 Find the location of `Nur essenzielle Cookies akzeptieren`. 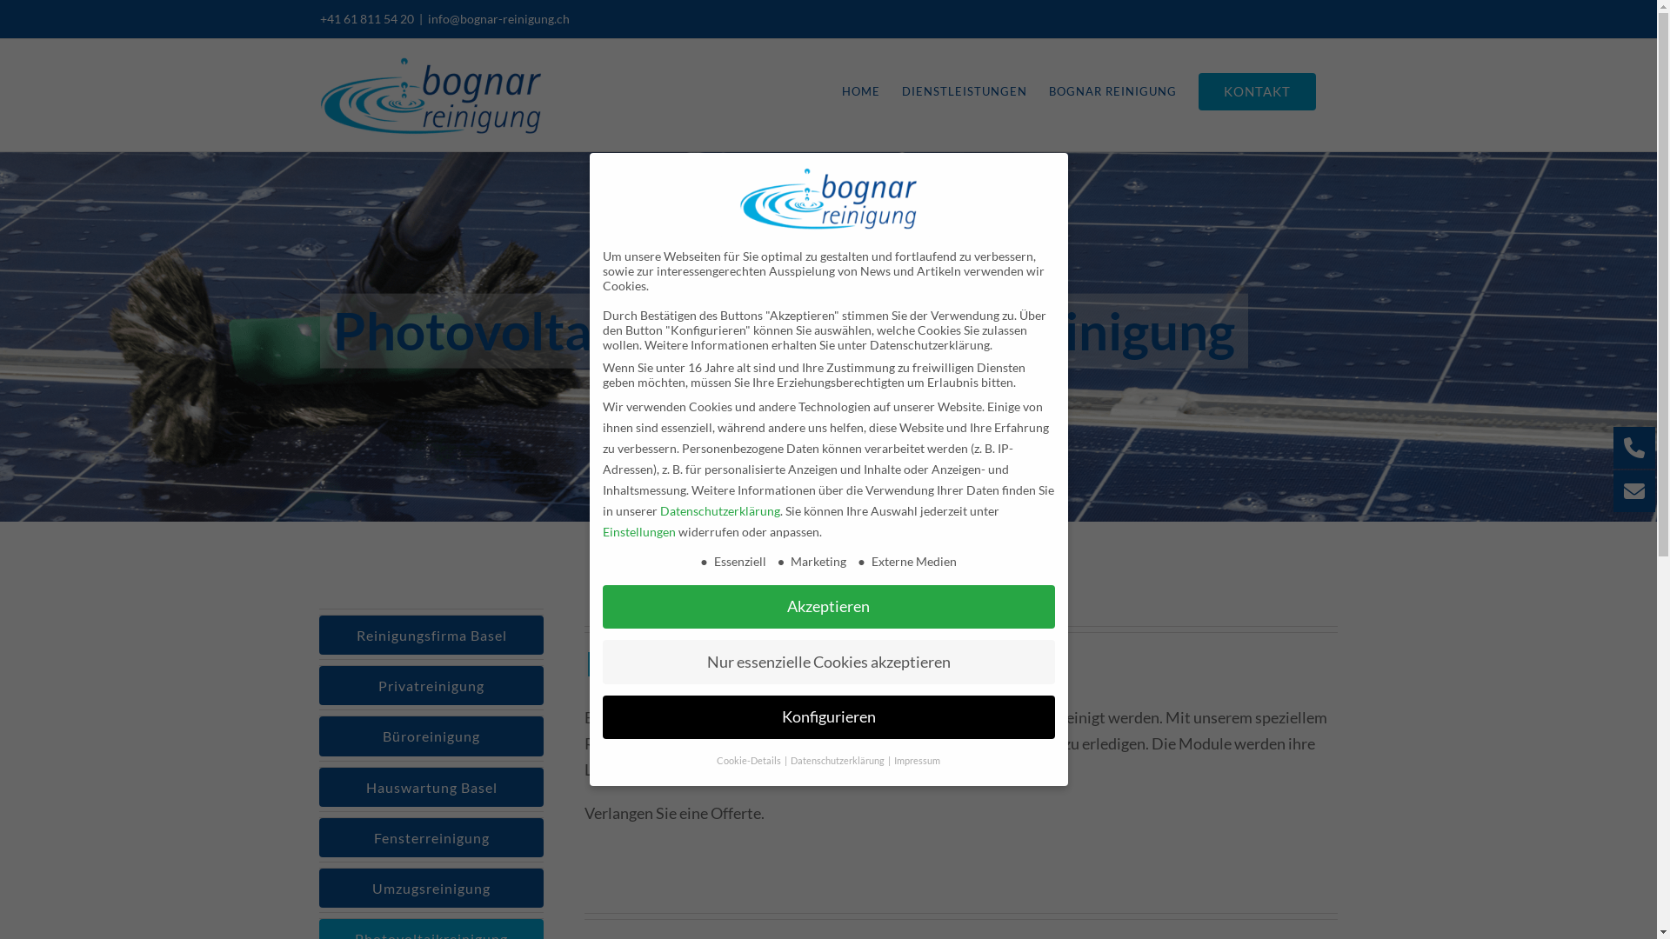

Nur essenzielle Cookies akzeptieren is located at coordinates (828, 662).